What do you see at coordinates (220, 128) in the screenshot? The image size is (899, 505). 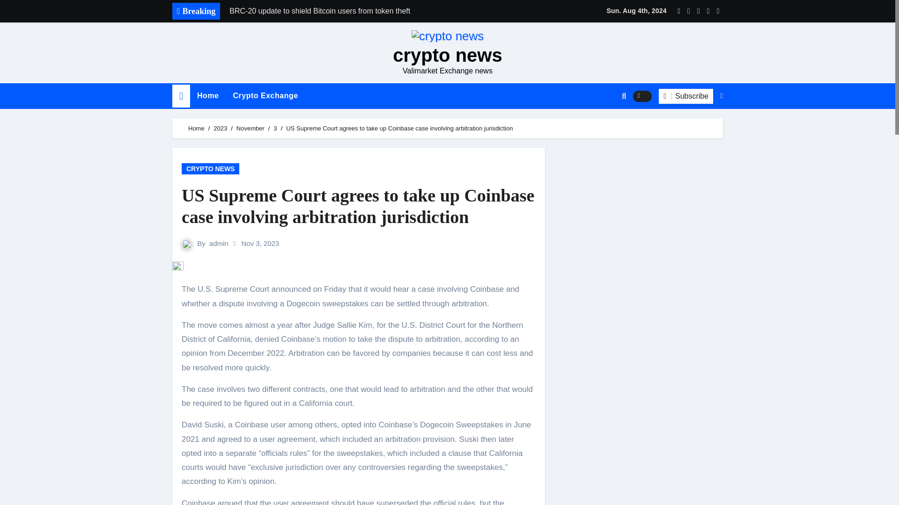 I see `2023` at bounding box center [220, 128].